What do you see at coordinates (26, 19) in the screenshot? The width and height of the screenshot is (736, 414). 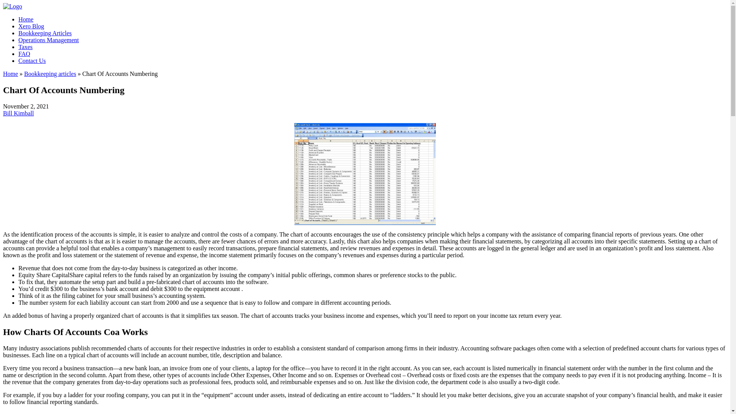 I see `Home` at bounding box center [26, 19].